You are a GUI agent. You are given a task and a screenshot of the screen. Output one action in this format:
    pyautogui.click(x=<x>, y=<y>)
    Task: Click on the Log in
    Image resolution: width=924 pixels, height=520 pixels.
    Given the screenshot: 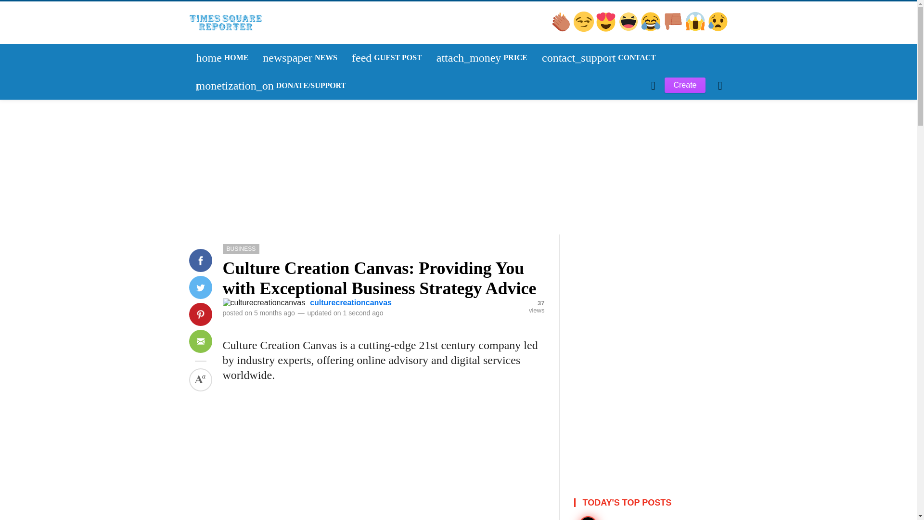 What is the action you would take?
    pyautogui.click(x=387, y=58)
    